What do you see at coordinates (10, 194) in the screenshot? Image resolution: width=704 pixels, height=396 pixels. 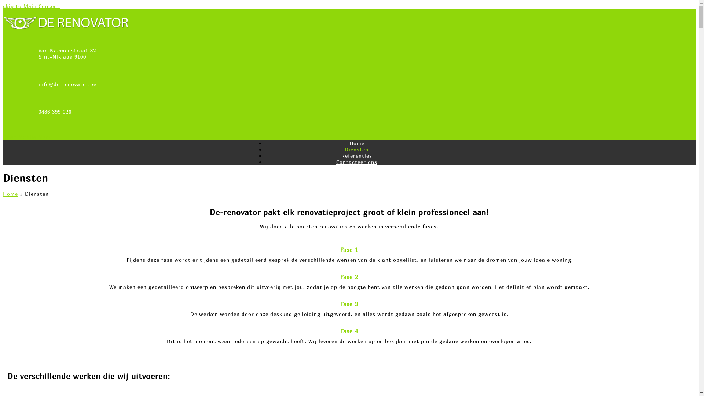 I see `Home` at bounding box center [10, 194].